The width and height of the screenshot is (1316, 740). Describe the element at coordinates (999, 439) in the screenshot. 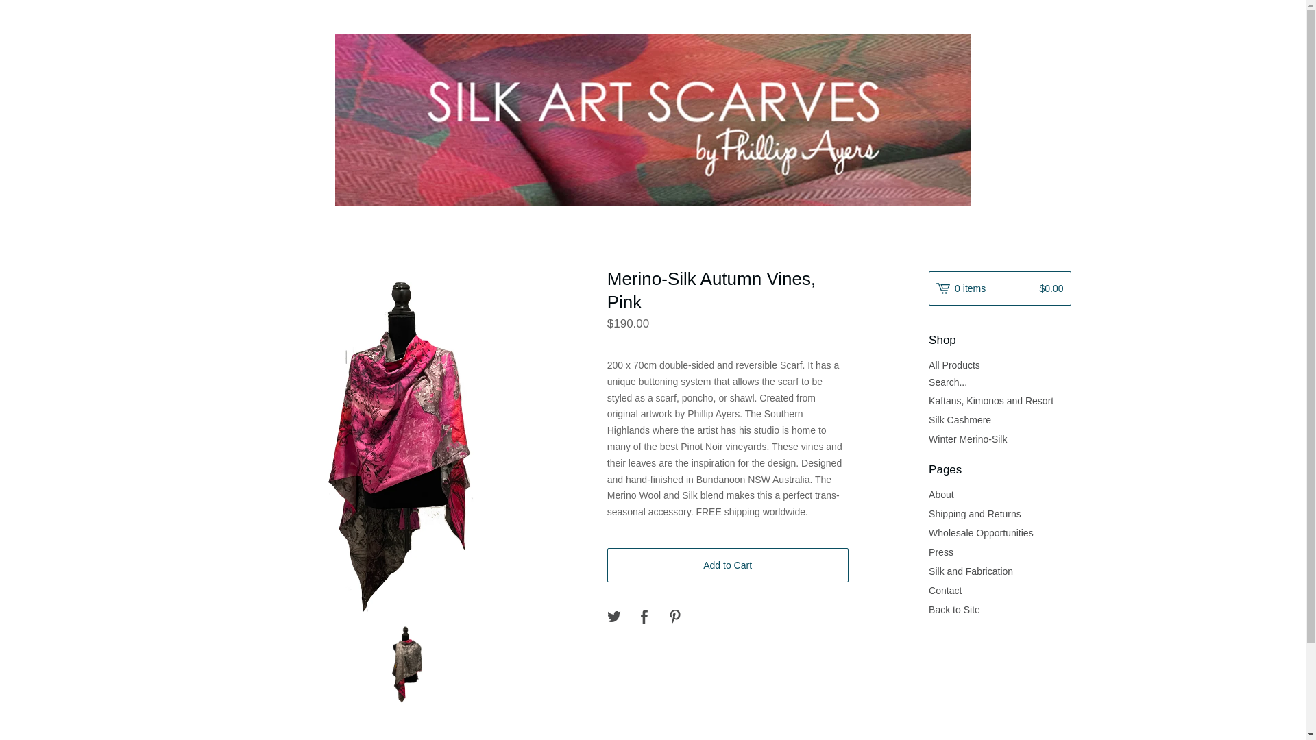

I see `View Winter Merino-Silk` at that location.